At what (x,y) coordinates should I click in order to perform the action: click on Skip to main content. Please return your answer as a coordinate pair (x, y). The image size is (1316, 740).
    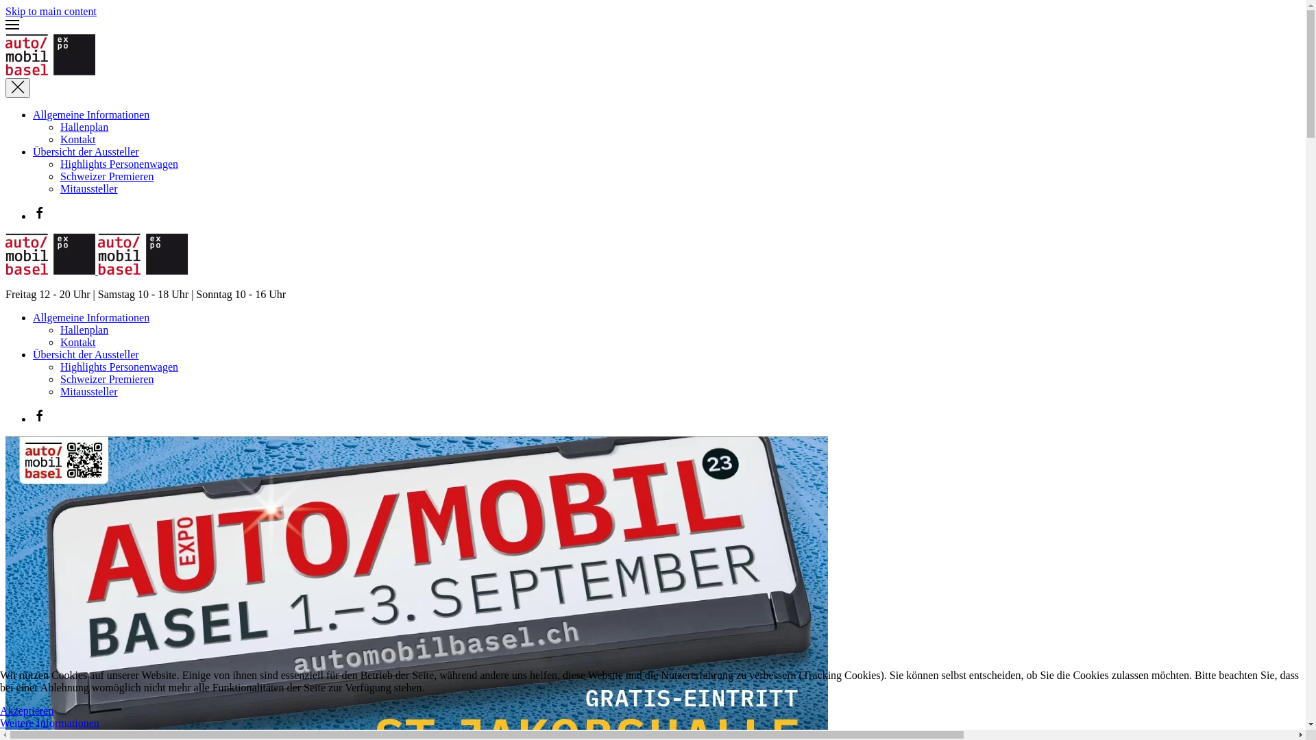
    Looking at the image, I should click on (51, 11).